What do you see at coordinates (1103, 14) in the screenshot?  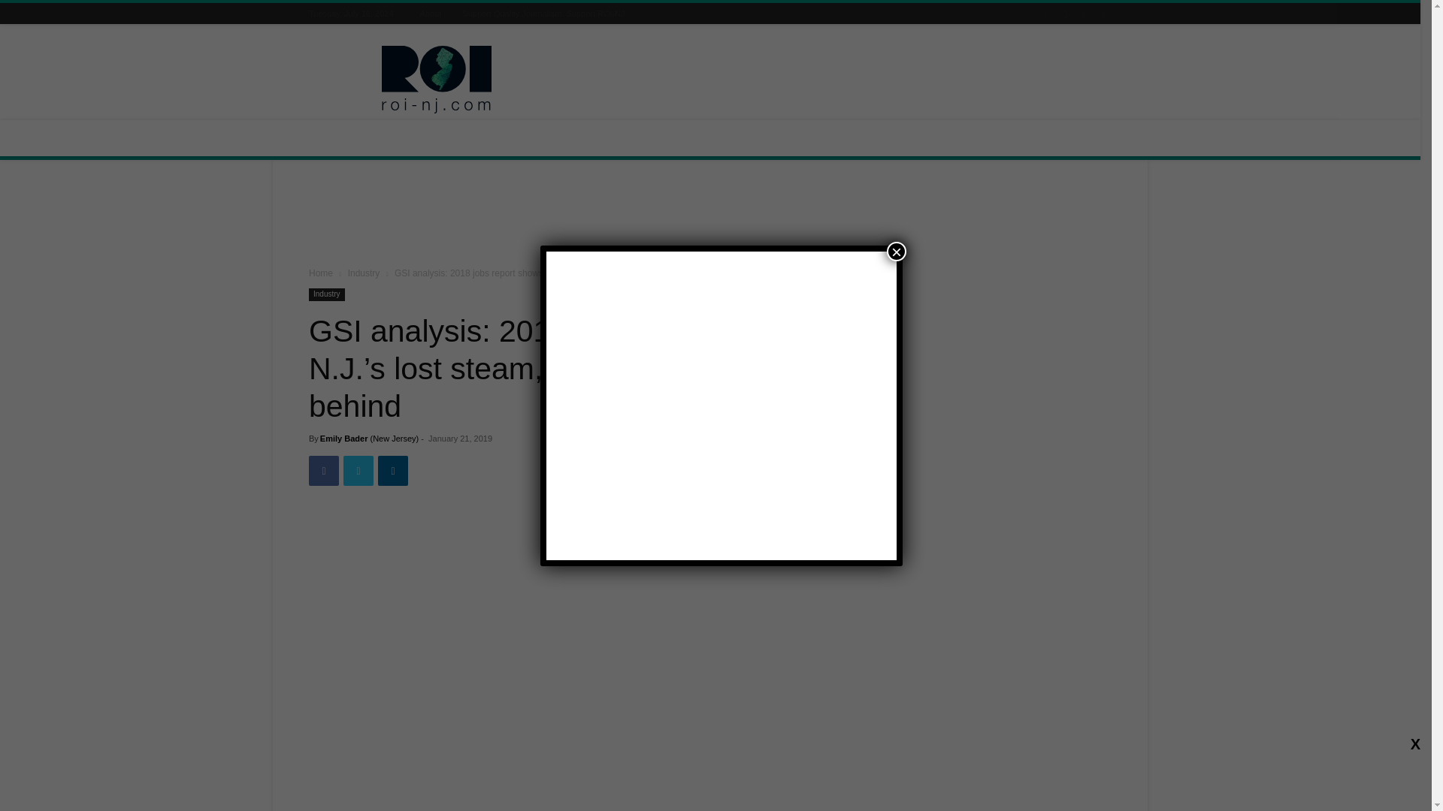 I see `Twitter` at bounding box center [1103, 14].